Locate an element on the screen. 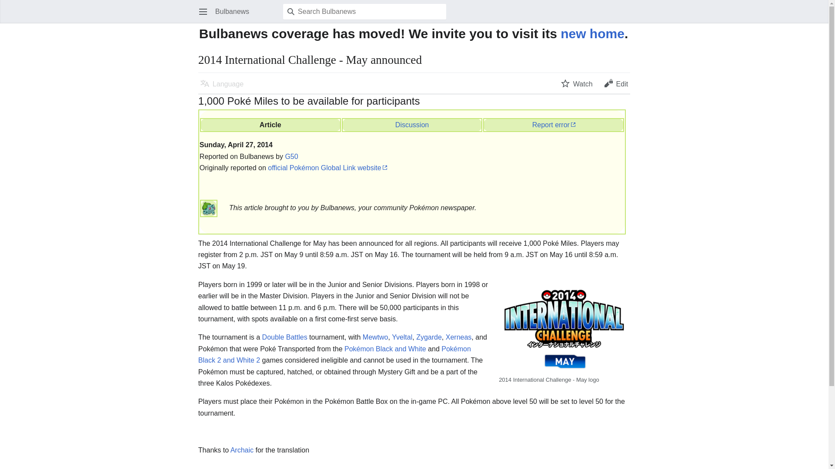 This screenshot has height=469, width=835. Xerneas is located at coordinates (458, 337).